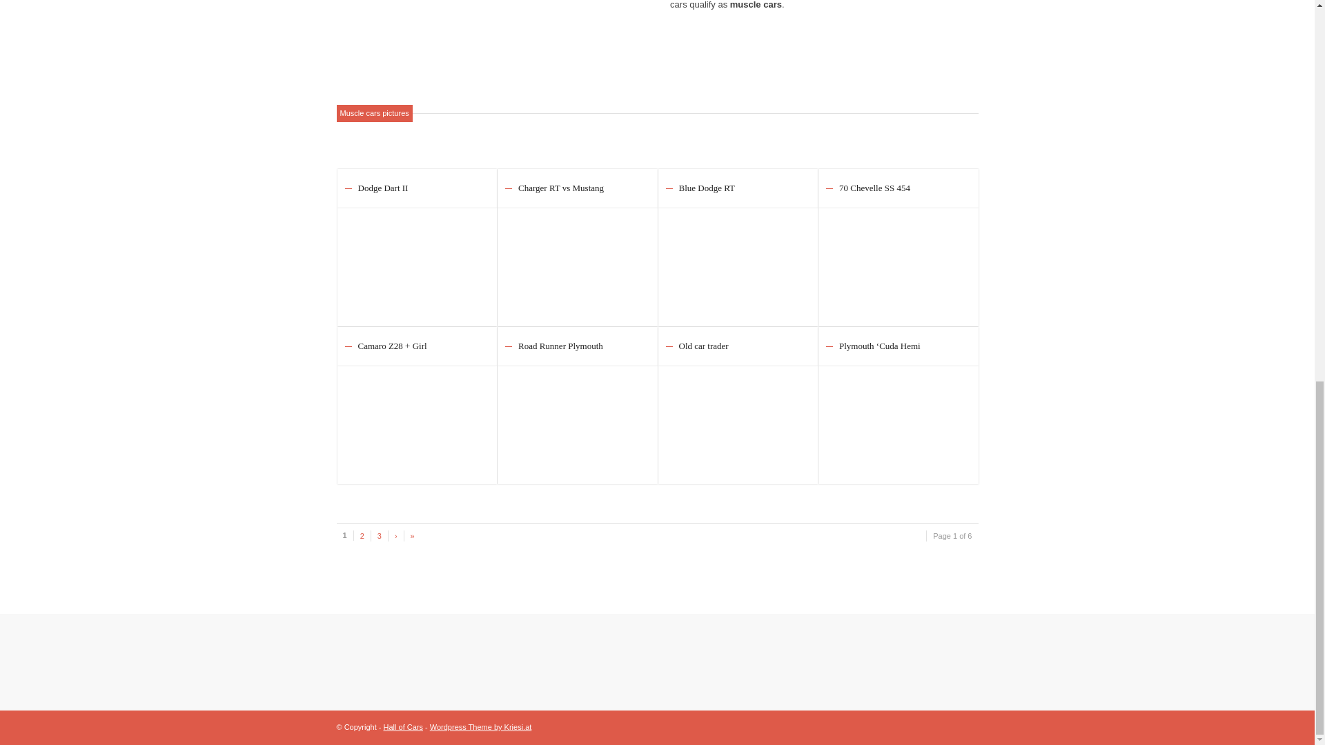 The height and width of the screenshot is (745, 1325). What do you see at coordinates (738, 418) in the screenshot?
I see `Old car trader` at bounding box center [738, 418].